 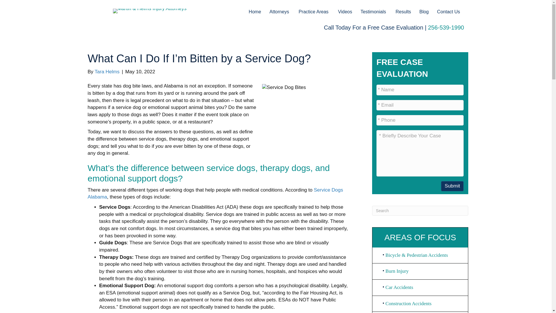 I want to click on Martin-Helms-sl, so click(x=149, y=11).